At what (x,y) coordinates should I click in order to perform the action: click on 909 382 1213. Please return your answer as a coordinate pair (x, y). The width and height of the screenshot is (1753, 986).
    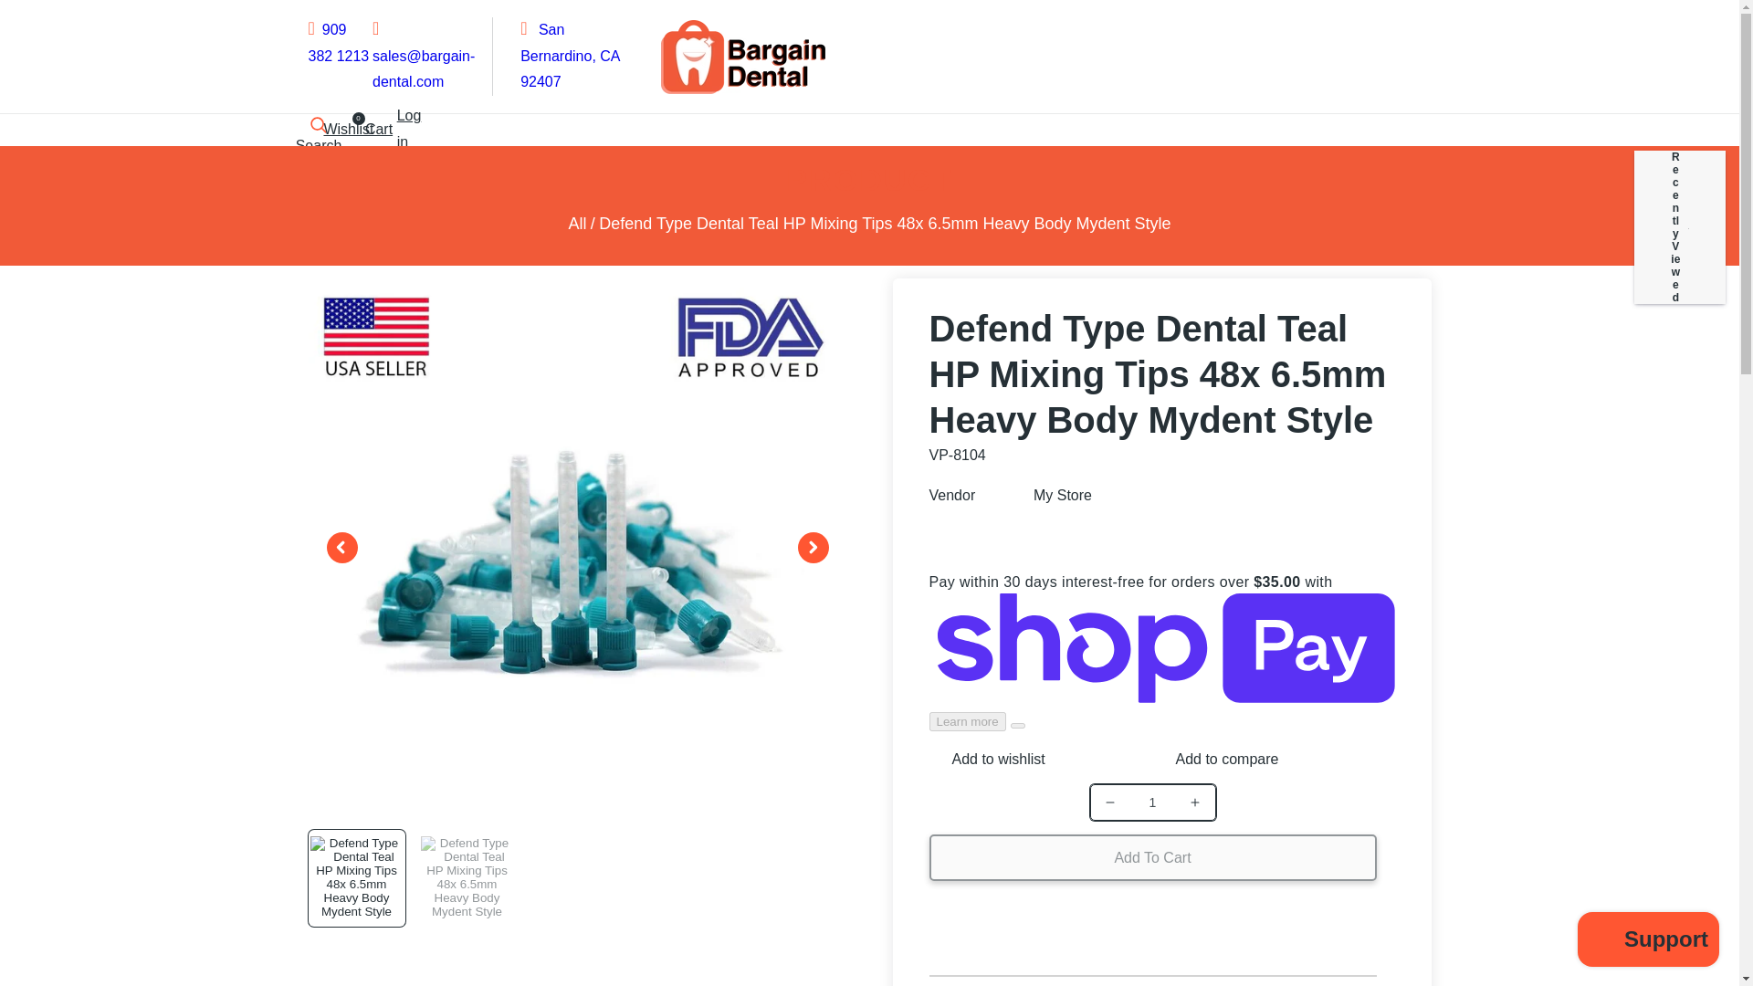
    Looking at the image, I should click on (339, 42).